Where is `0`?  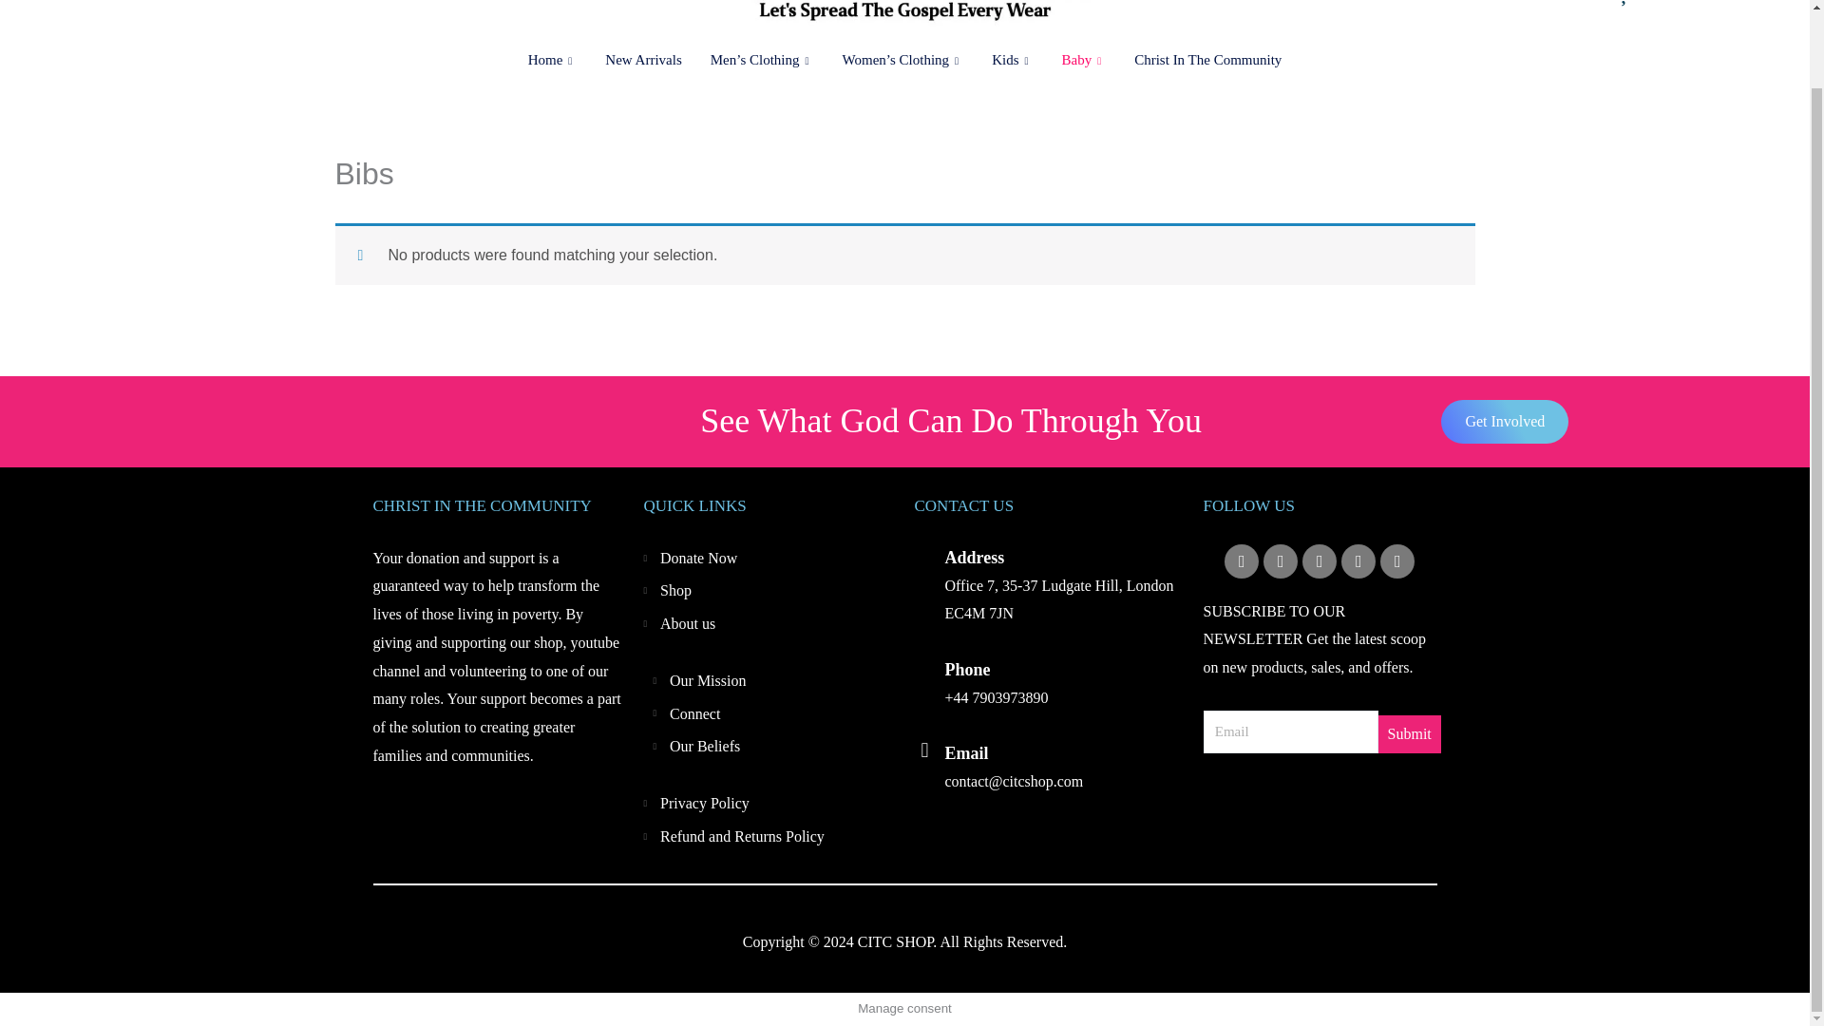 0 is located at coordinates (1560, 2).